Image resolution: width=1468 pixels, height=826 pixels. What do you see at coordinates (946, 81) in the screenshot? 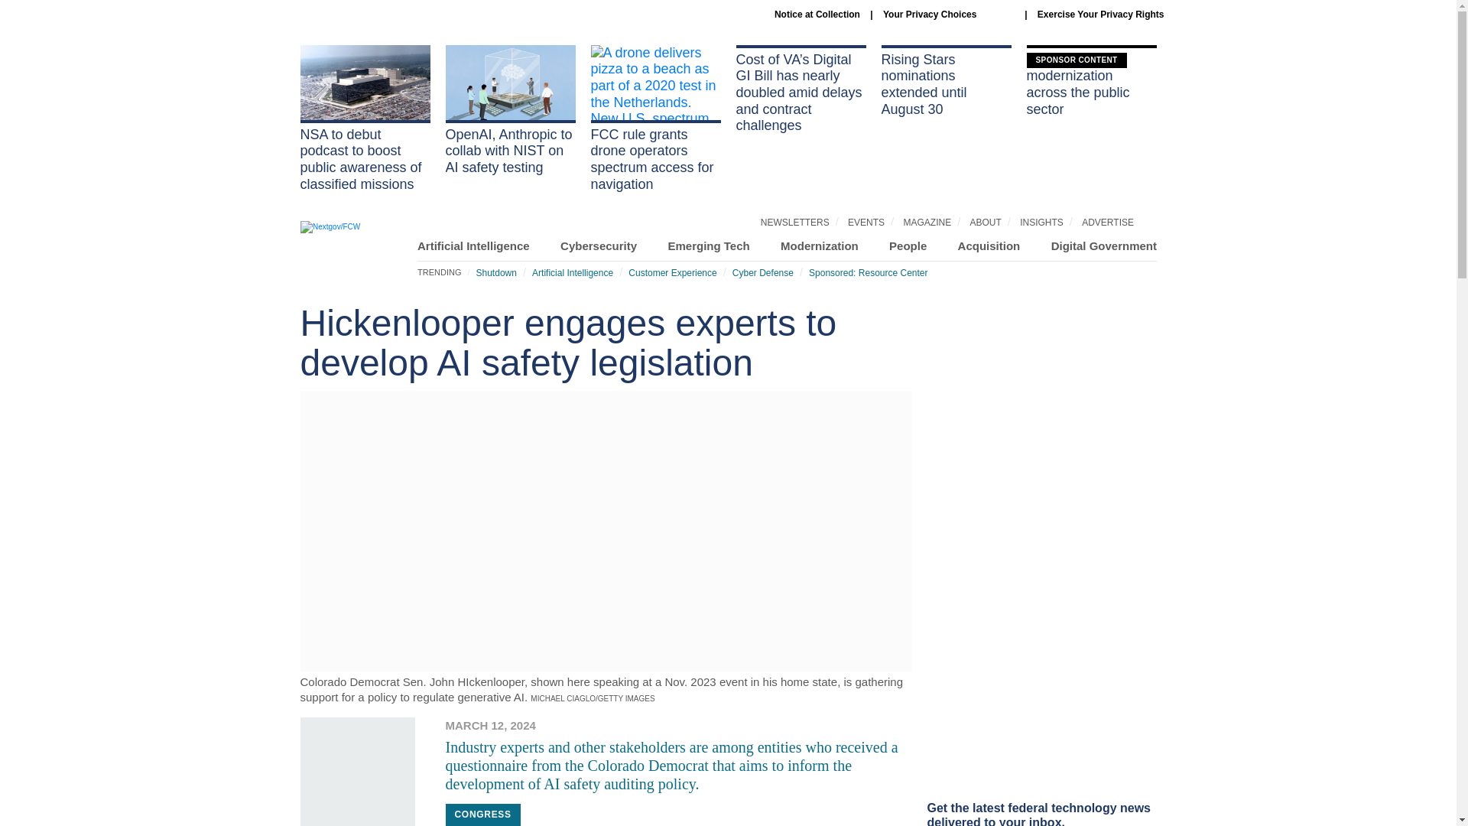
I see `Rising Stars nominations extended until August 30` at bounding box center [946, 81].